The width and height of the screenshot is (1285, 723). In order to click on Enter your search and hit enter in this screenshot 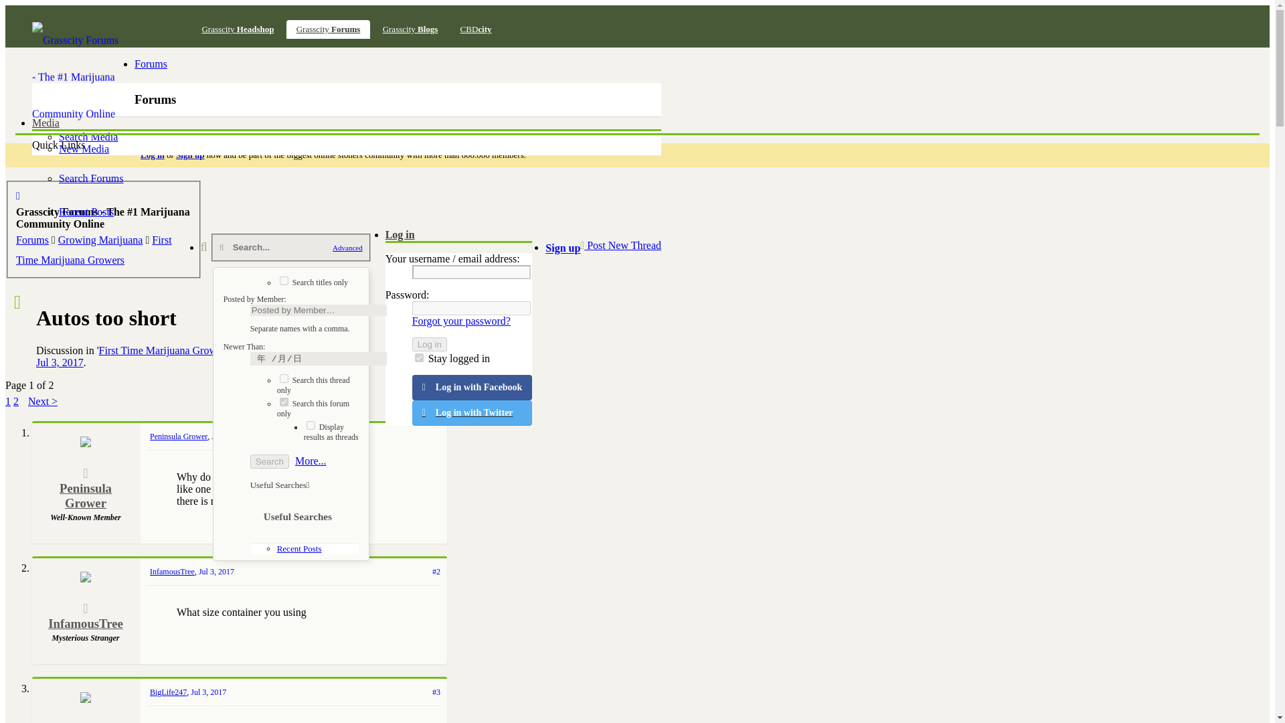, I will do `click(291, 248)`.